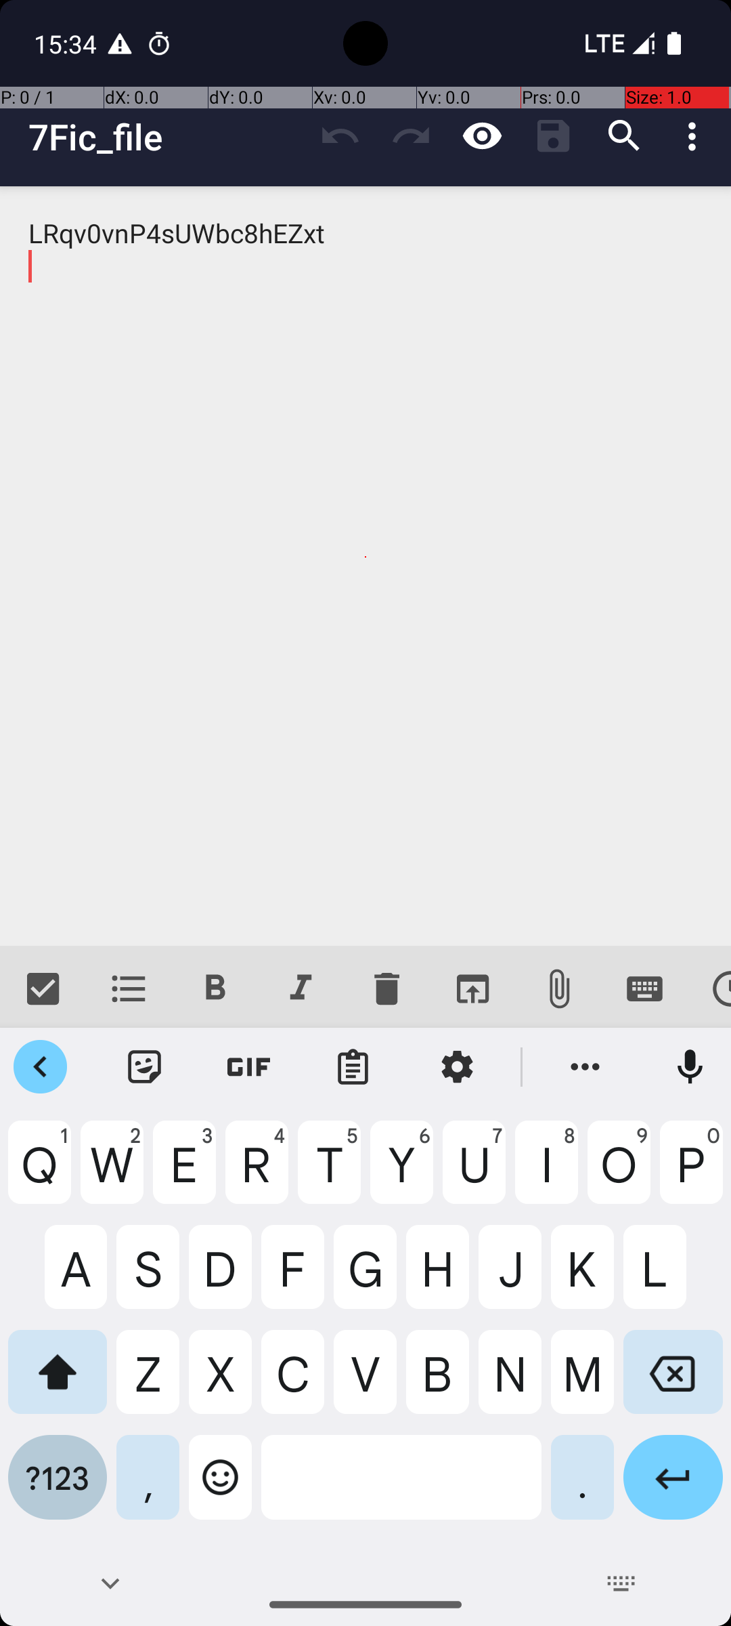 This screenshot has width=731, height=1626. I want to click on X, so click(221, 1382).